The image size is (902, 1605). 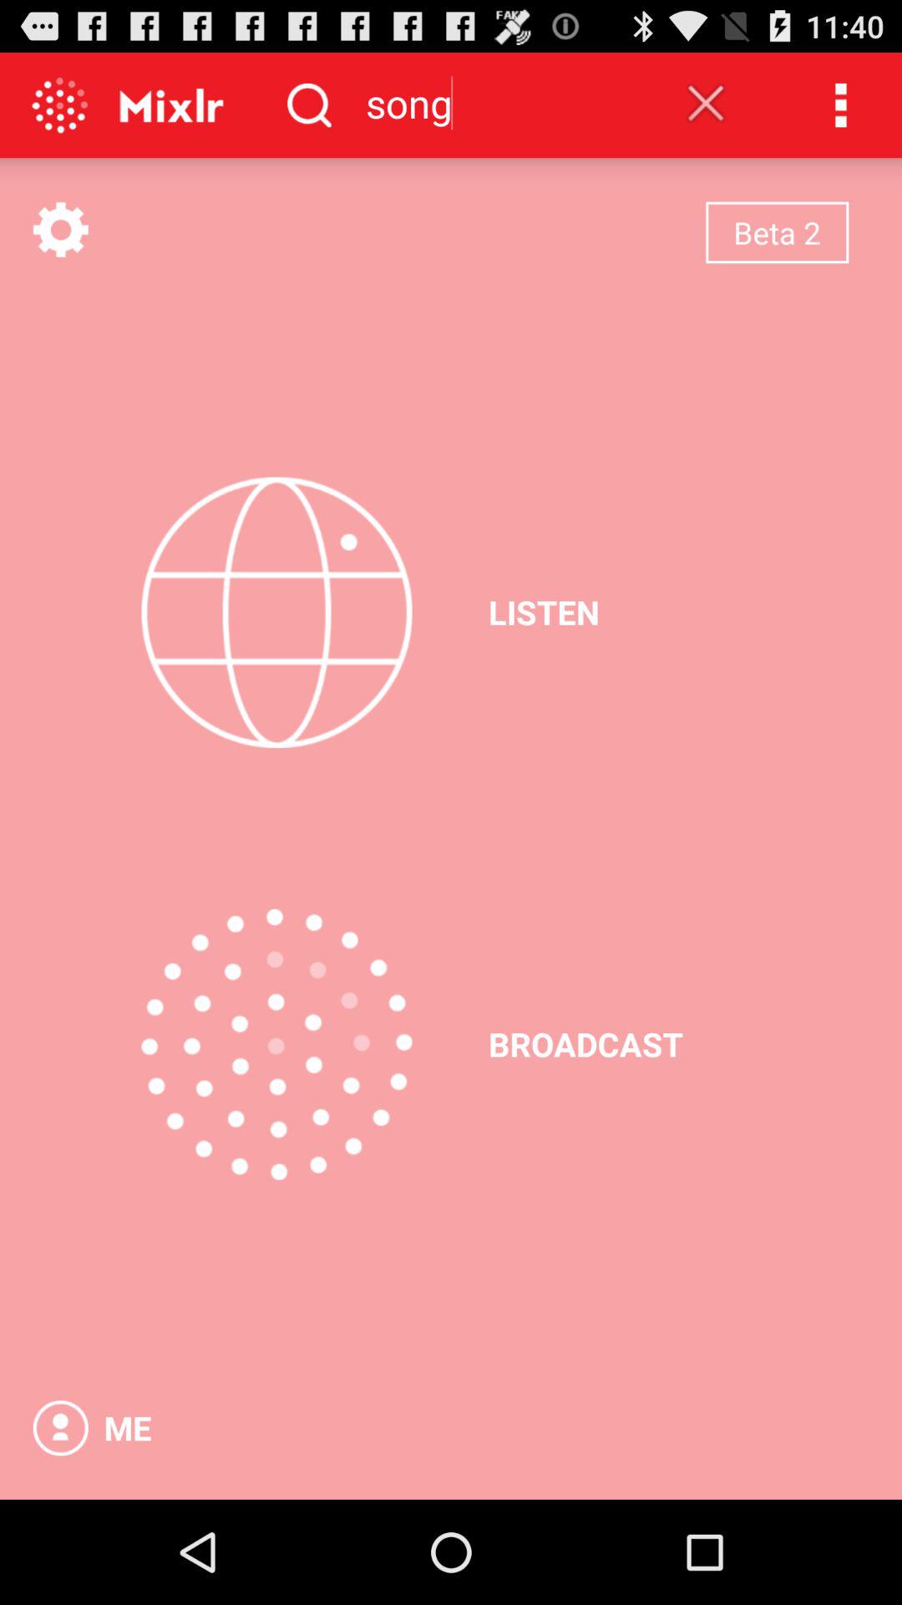 I want to click on please press the first button to listen to the song, so click(x=276, y=612).